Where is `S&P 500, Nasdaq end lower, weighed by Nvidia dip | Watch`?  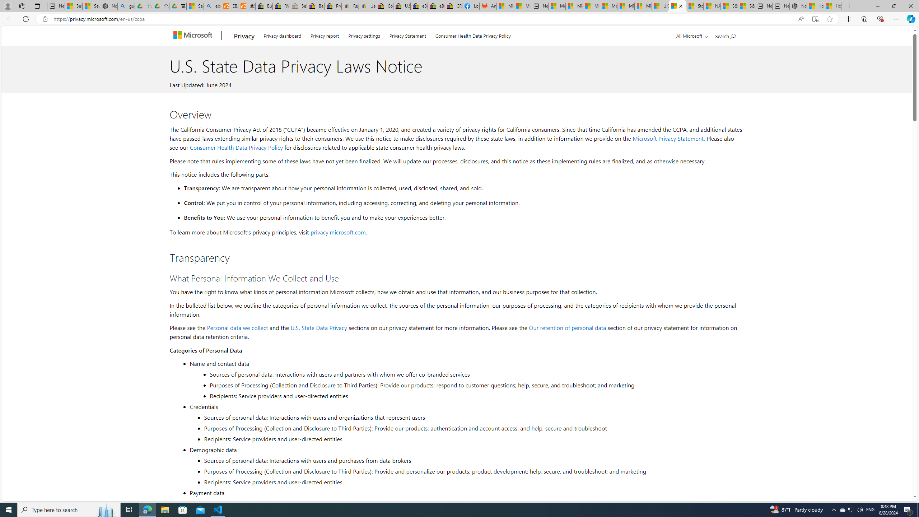
S&P 500, Nasdaq end lower, weighed by Nvidia dip | Watch is located at coordinates (747, 6).